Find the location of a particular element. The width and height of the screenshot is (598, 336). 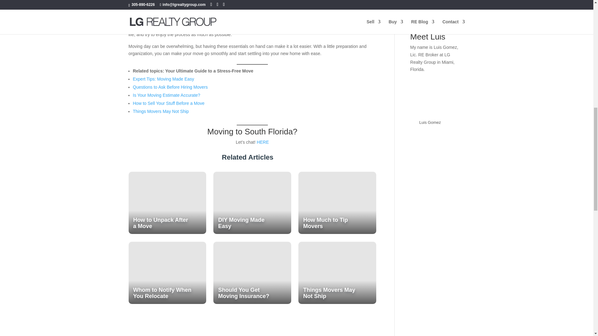

Is Your Moving Estimate Accurate? is located at coordinates (166, 95).